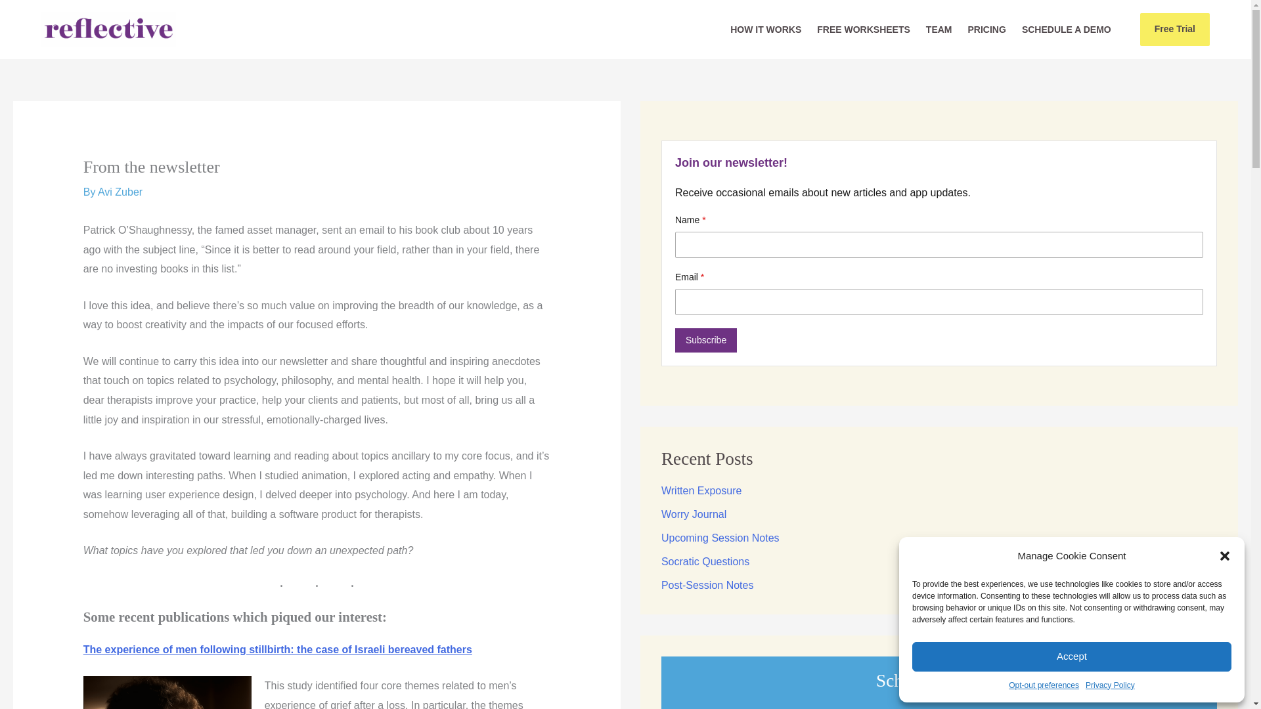 The image size is (1261, 709). Describe the element at coordinates (1067, 30) in the screenshot. I see `SCHEDULE A DEMO` at that location.